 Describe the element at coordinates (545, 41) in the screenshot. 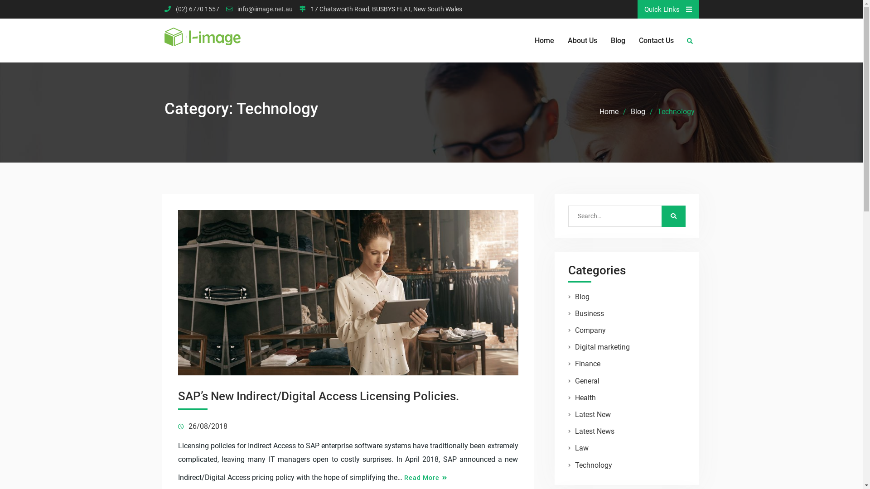

I see `Home` at that location.